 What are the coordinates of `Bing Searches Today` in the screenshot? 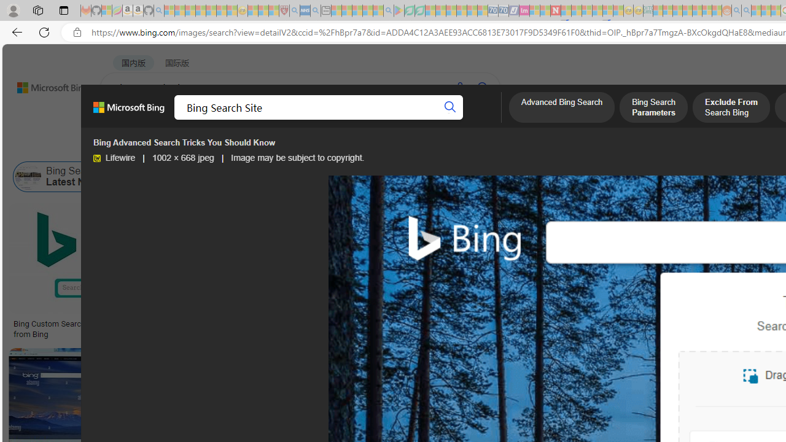 It's located at (308, 177).